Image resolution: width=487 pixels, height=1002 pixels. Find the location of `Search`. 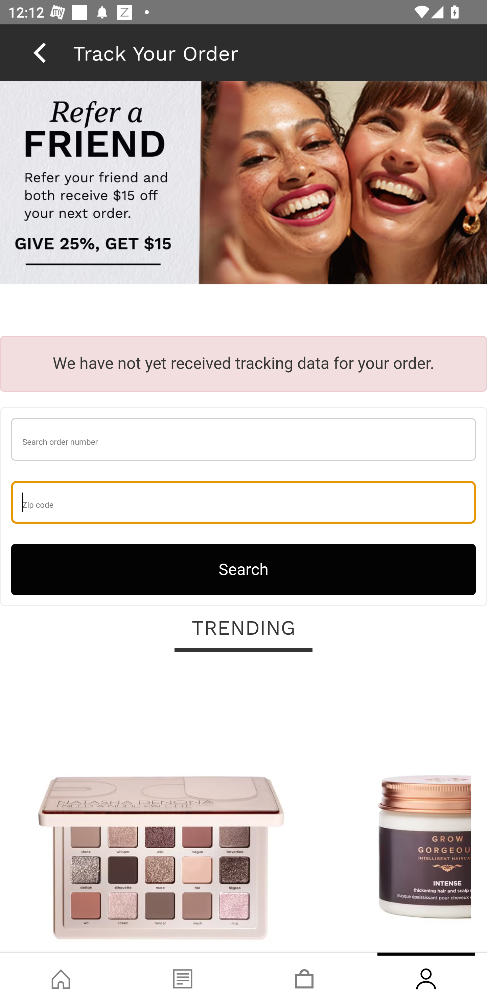

Search is located at coordinates (243, 569).